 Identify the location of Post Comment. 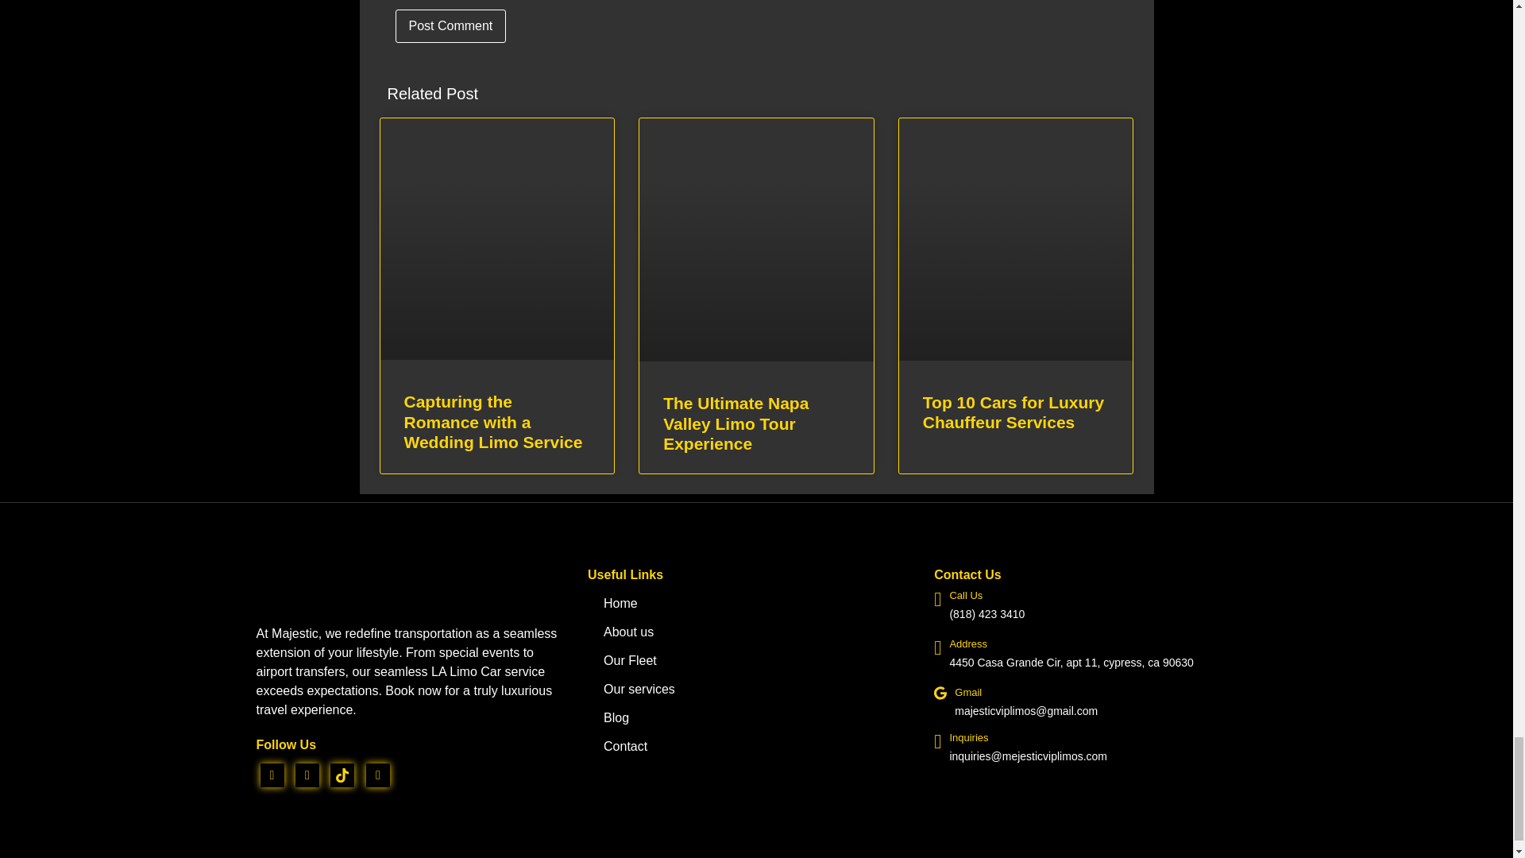
(450, 25).